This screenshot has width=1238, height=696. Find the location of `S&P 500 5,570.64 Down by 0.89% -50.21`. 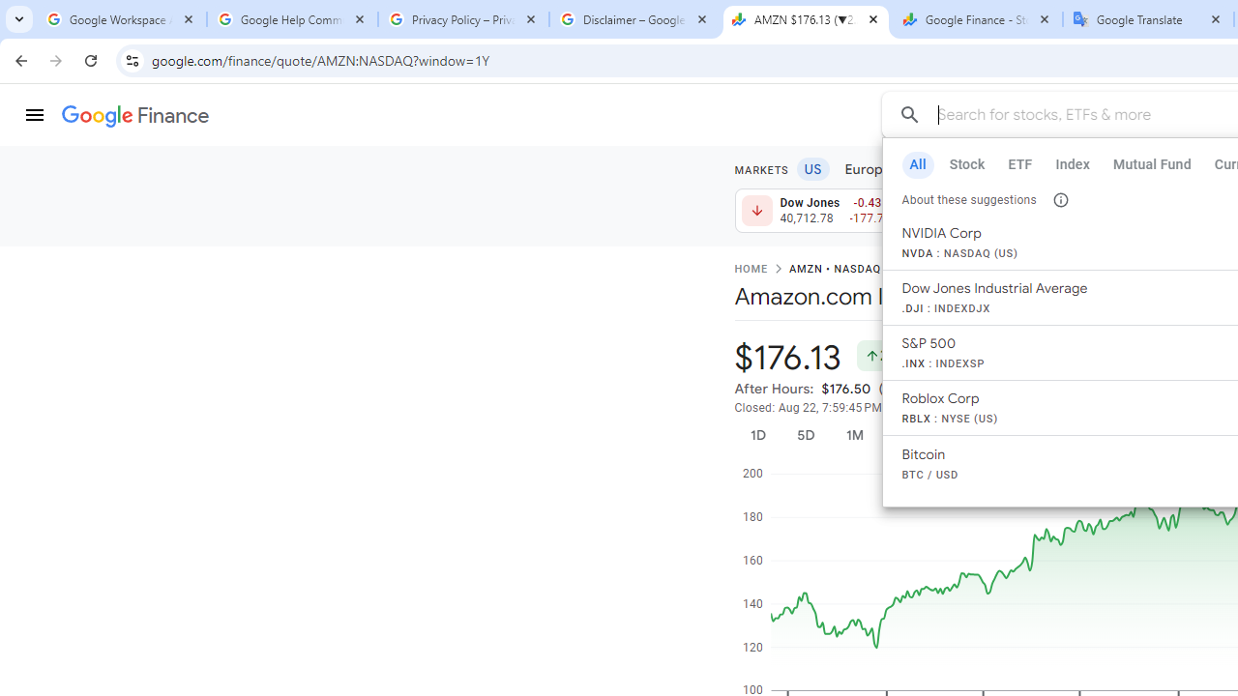

S&P 500 5,570.64 Down by 0.89% -50.21 is located at coordinates (984, 211).